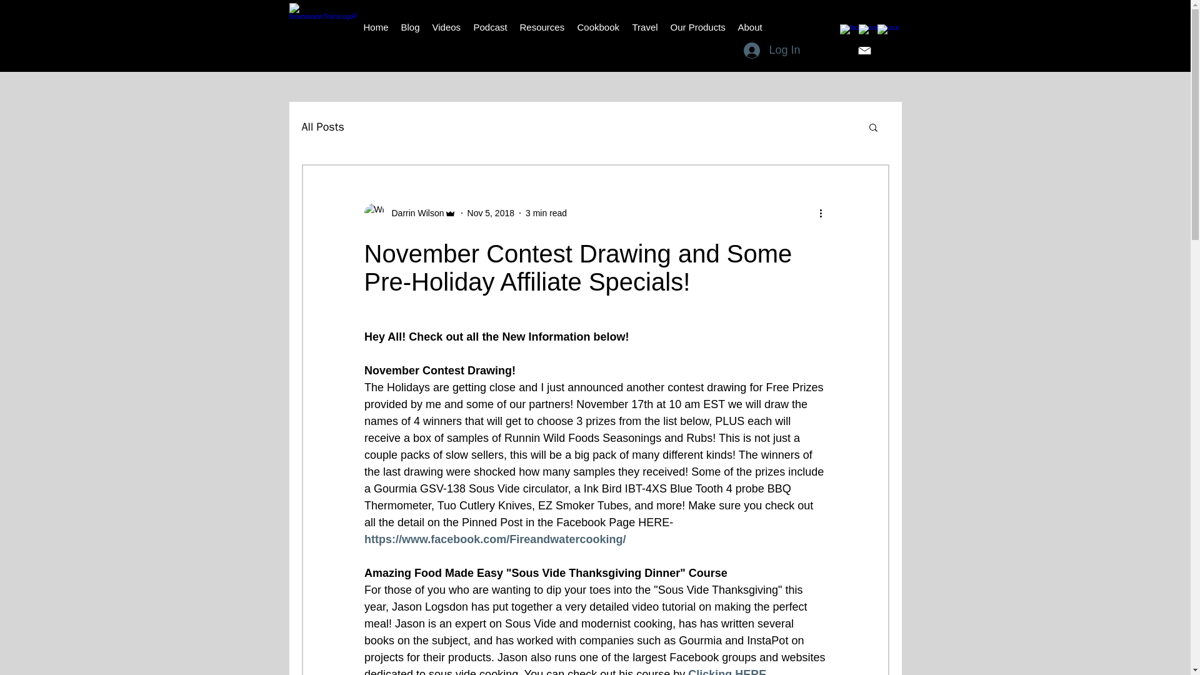 Image resolution: width=1200 pixels, height=675 pixels. I want to click on Darrin Wilson, so click(414, 212).